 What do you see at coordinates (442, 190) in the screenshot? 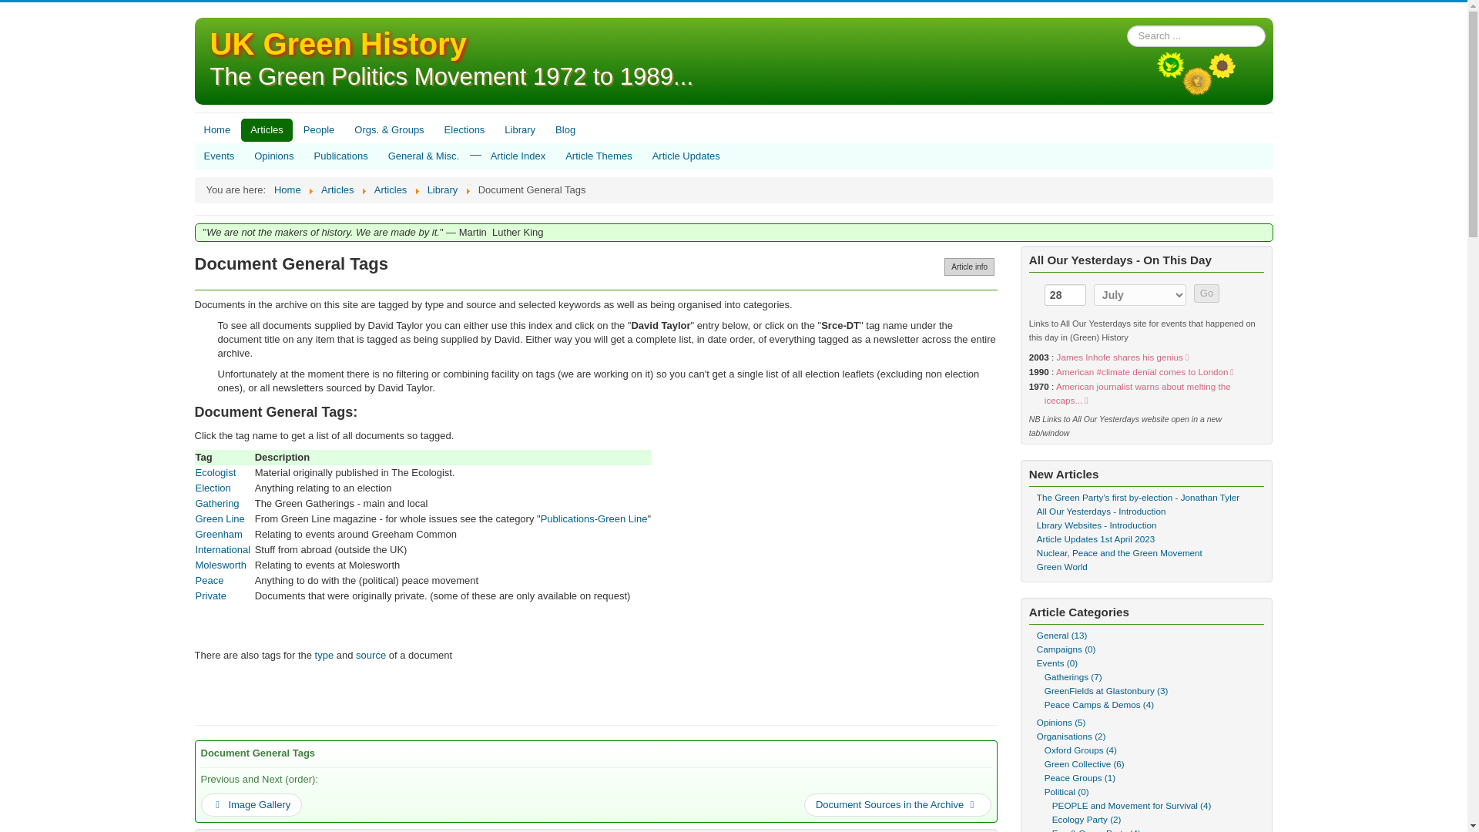
I see `Library` at bounding box center [442, 190].